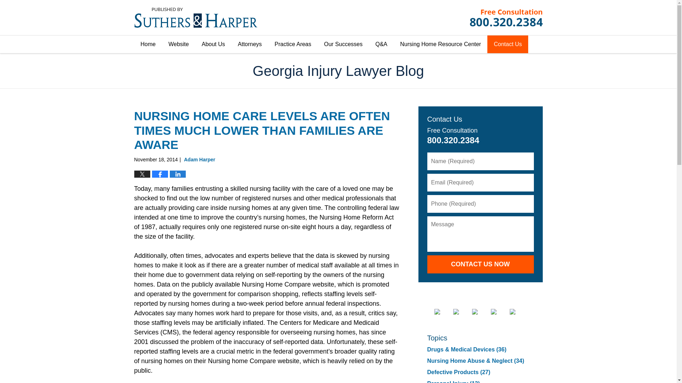  I want to click on Website, so click(178, 44).